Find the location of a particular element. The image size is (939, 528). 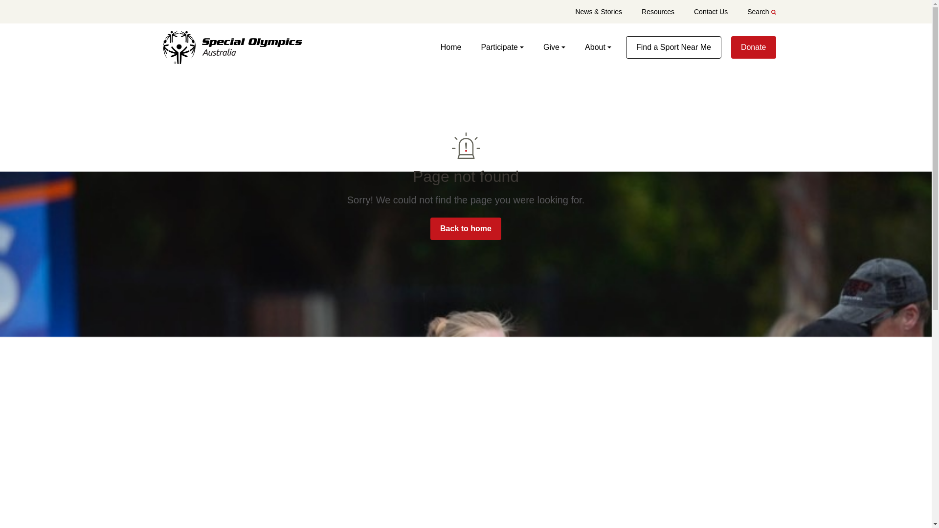

Back to home is located at coordinates (466, 229).